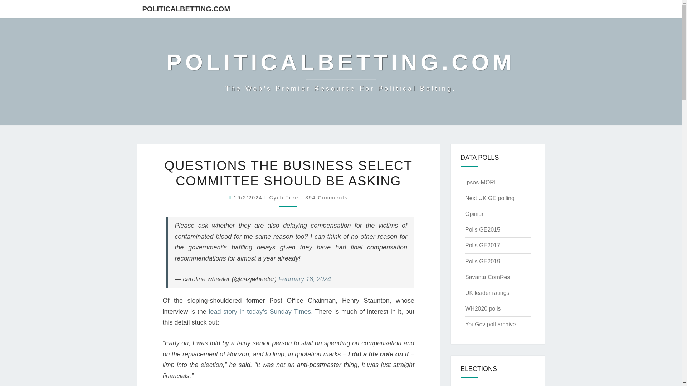 Image resolution: width=687 pixels, height=386 pixels. I want to click on politicalbetting.com, so click(341, 71).